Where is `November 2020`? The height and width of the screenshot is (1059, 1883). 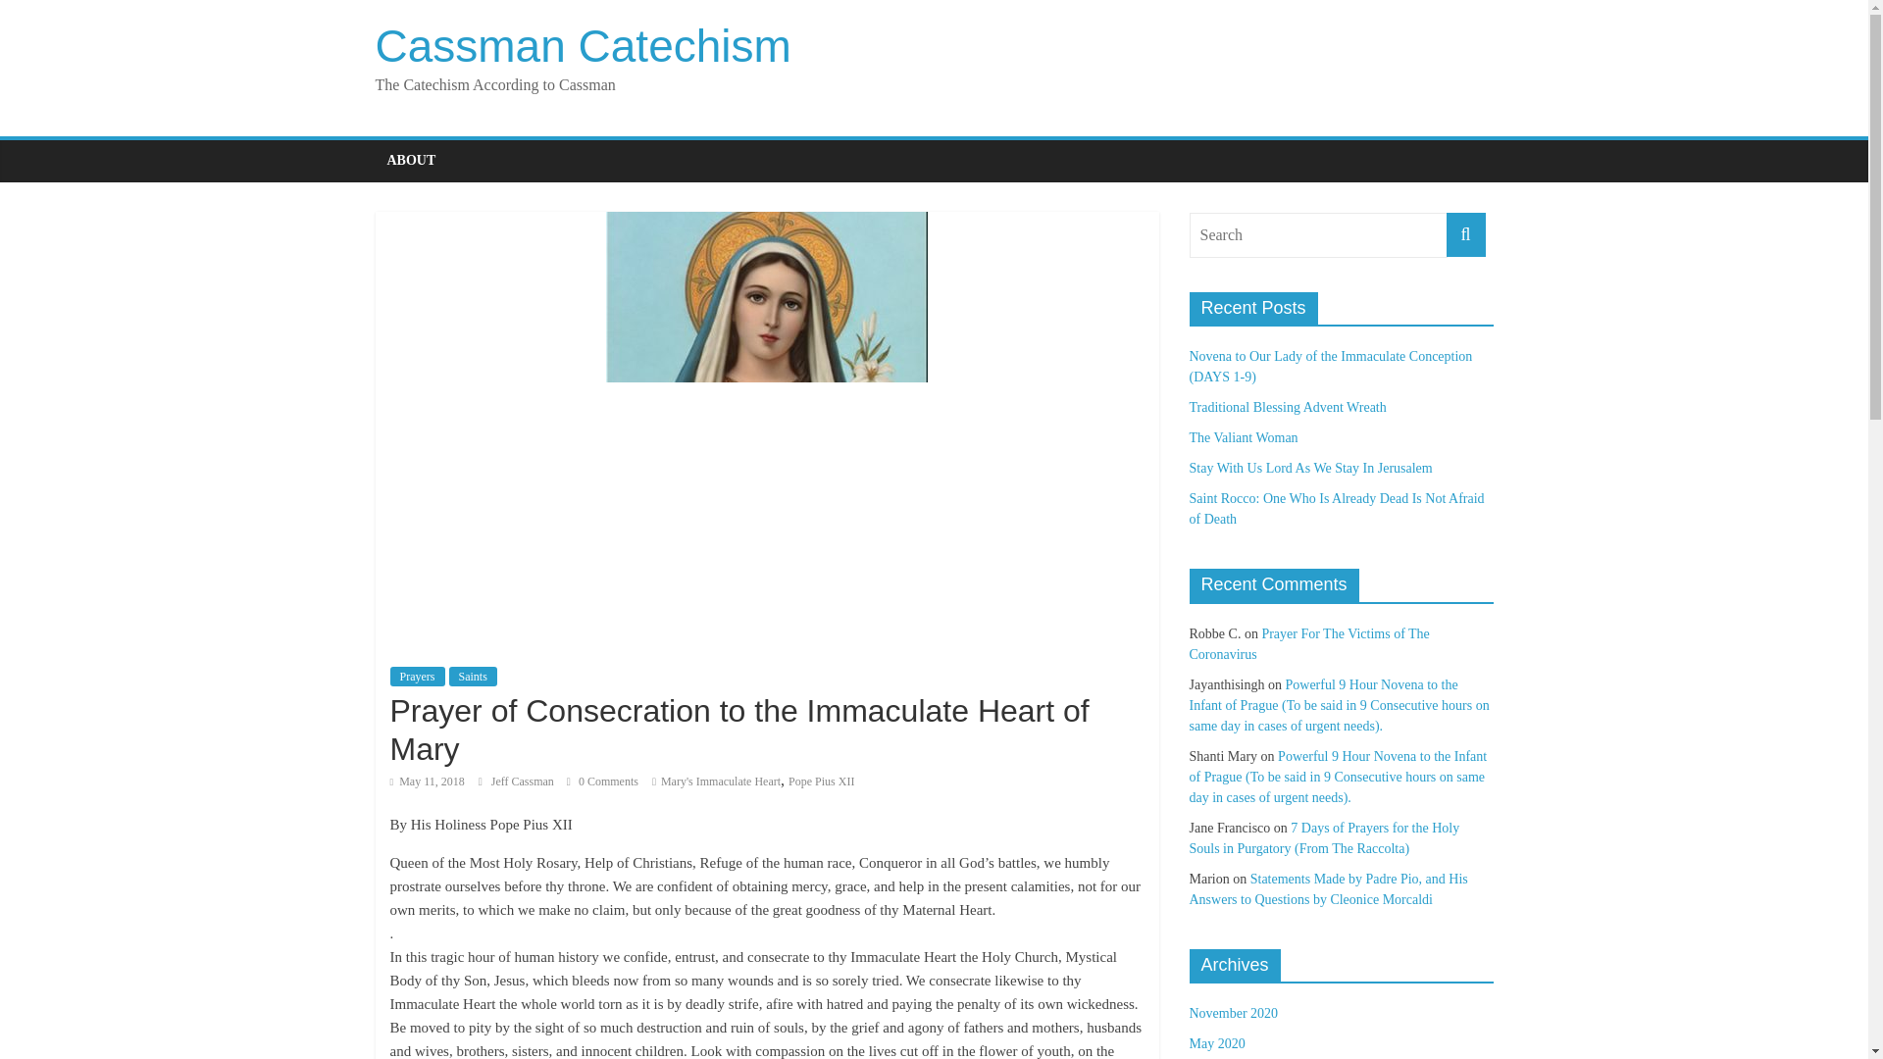 November 2020 is located at coordinates (1233, 1014).